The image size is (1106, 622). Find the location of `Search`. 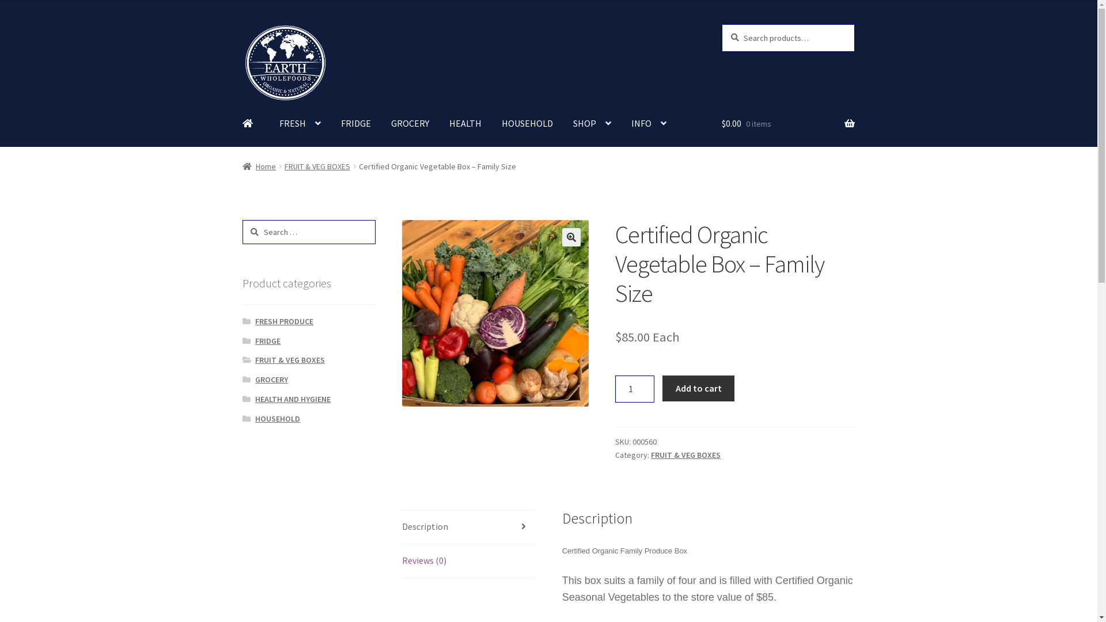

Search is located at coordinates (242, 220).